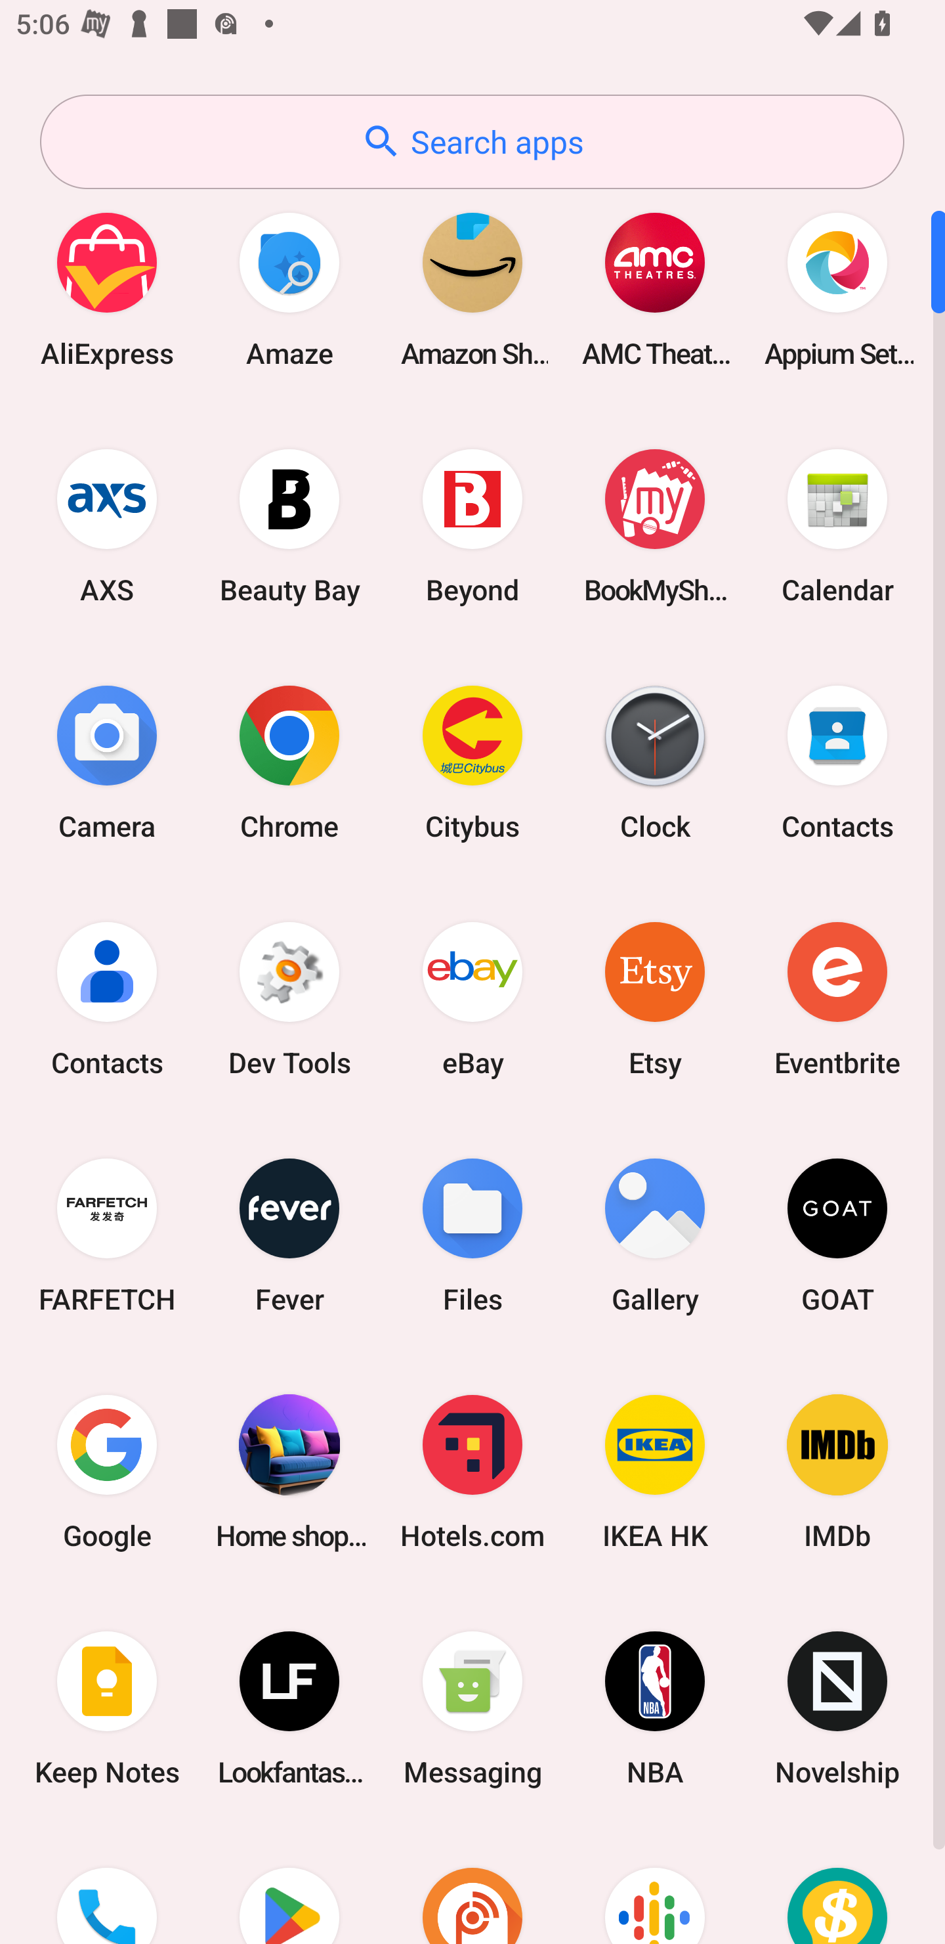 The image size is (945, 1944). Describe the element at coordinates (289, 998) in the screenshot. I see `Dev Tools` at that location.